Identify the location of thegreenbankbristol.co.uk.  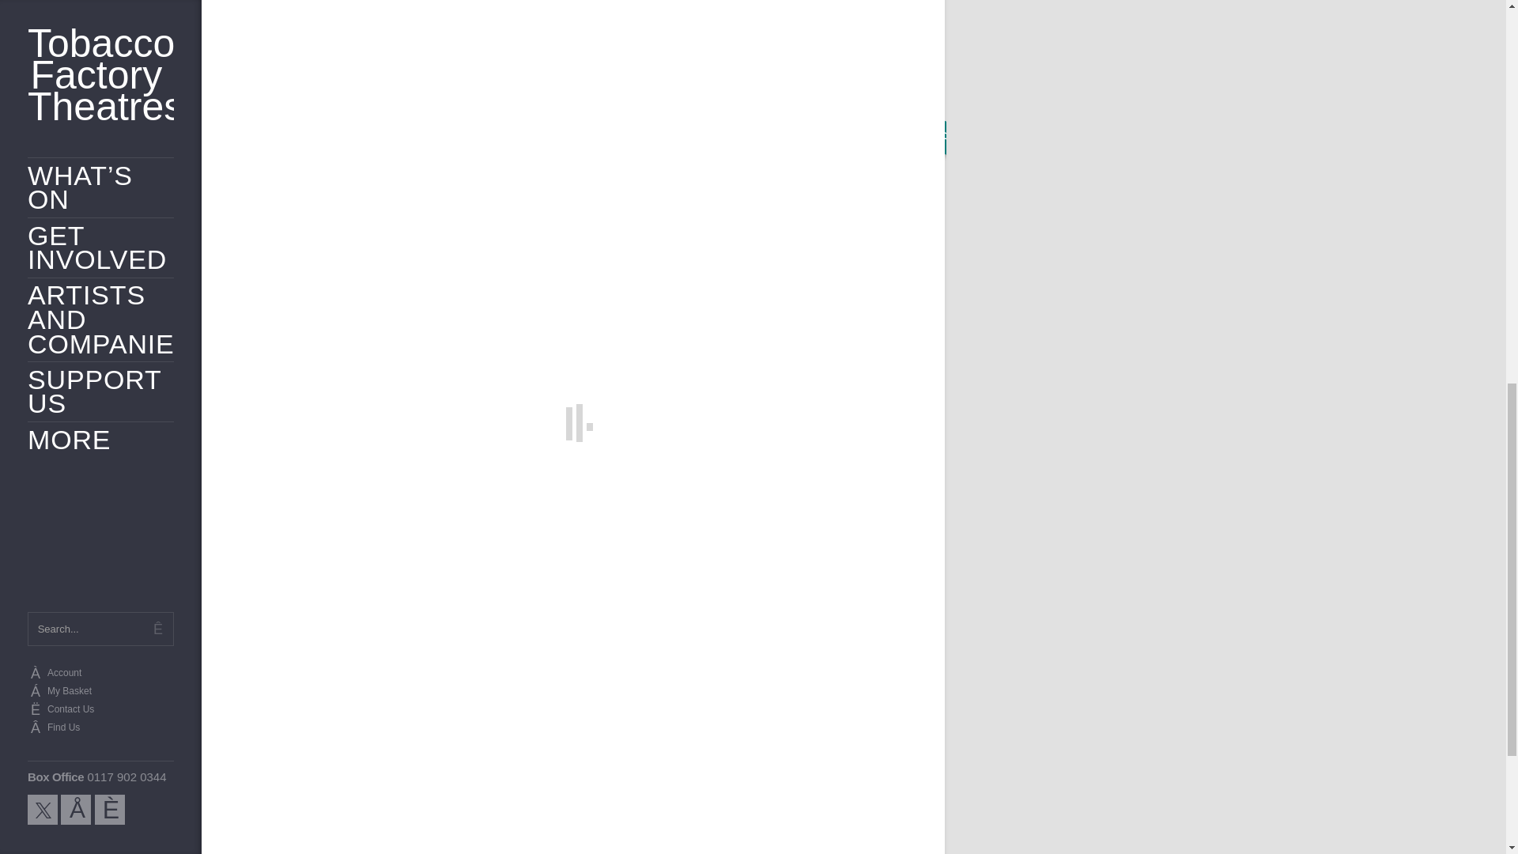
(790, 519).